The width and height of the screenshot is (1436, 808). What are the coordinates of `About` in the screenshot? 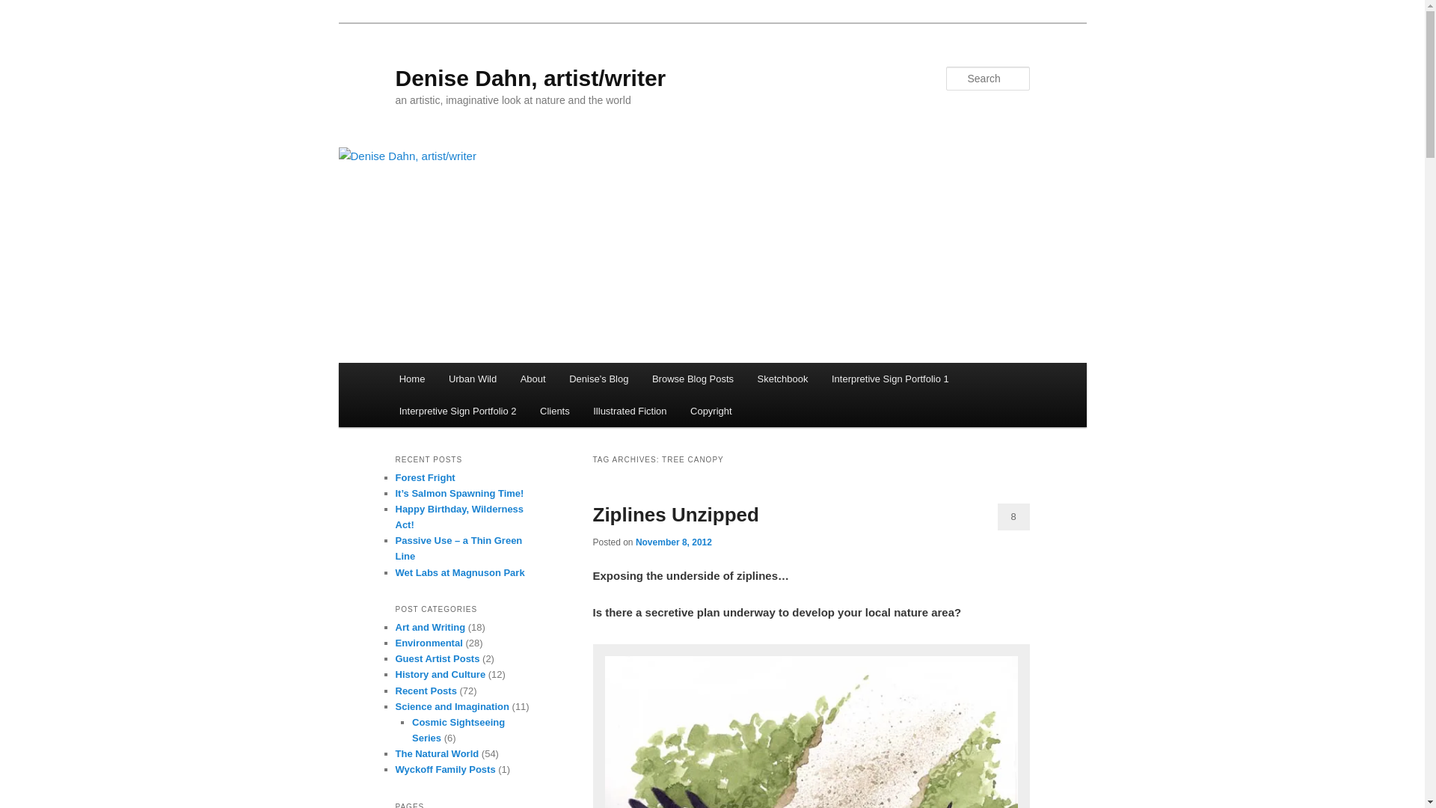 It's located at (533, 379).